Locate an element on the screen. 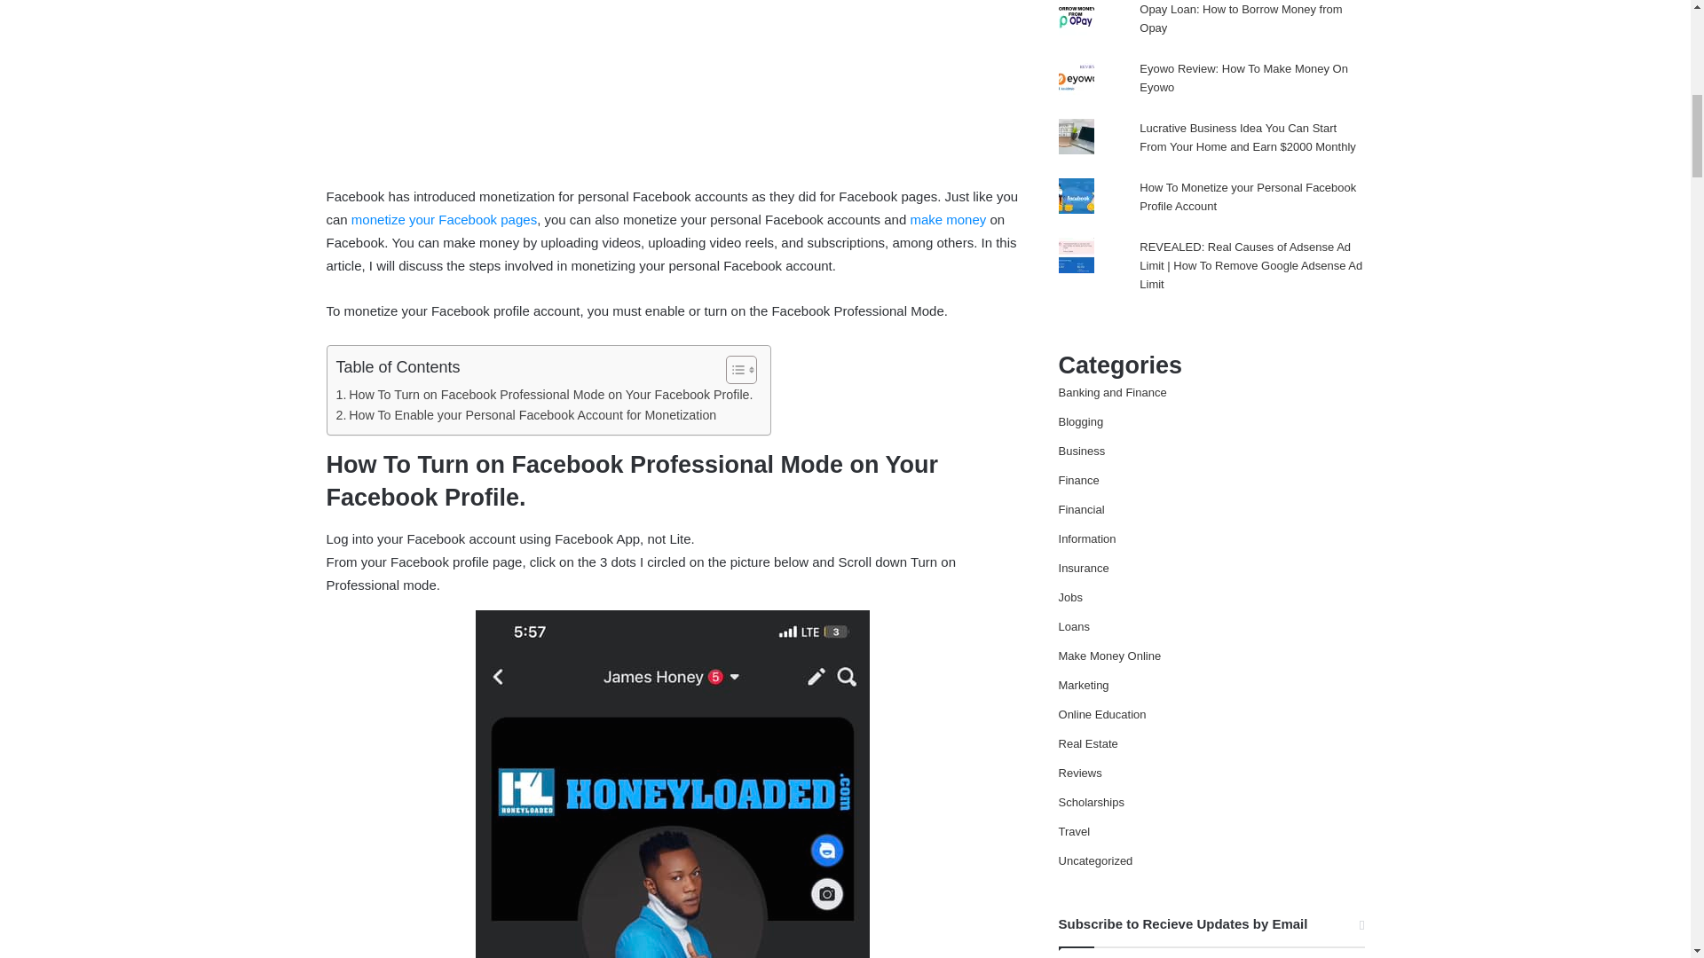 This screenshot has height=958, width=1704. make money is located at coordinates (948, 218).